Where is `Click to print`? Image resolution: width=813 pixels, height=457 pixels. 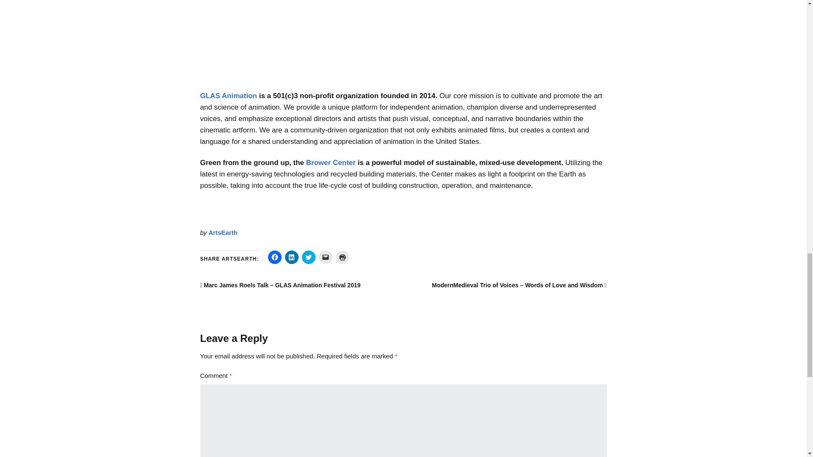 Click to print is located at coordinates (342, 257).